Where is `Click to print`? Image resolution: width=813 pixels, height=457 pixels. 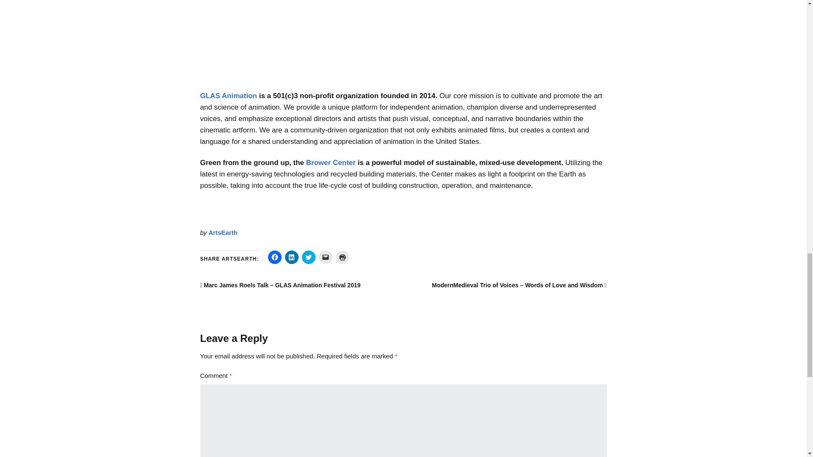 Click to print is located at coordinates (342, 257).